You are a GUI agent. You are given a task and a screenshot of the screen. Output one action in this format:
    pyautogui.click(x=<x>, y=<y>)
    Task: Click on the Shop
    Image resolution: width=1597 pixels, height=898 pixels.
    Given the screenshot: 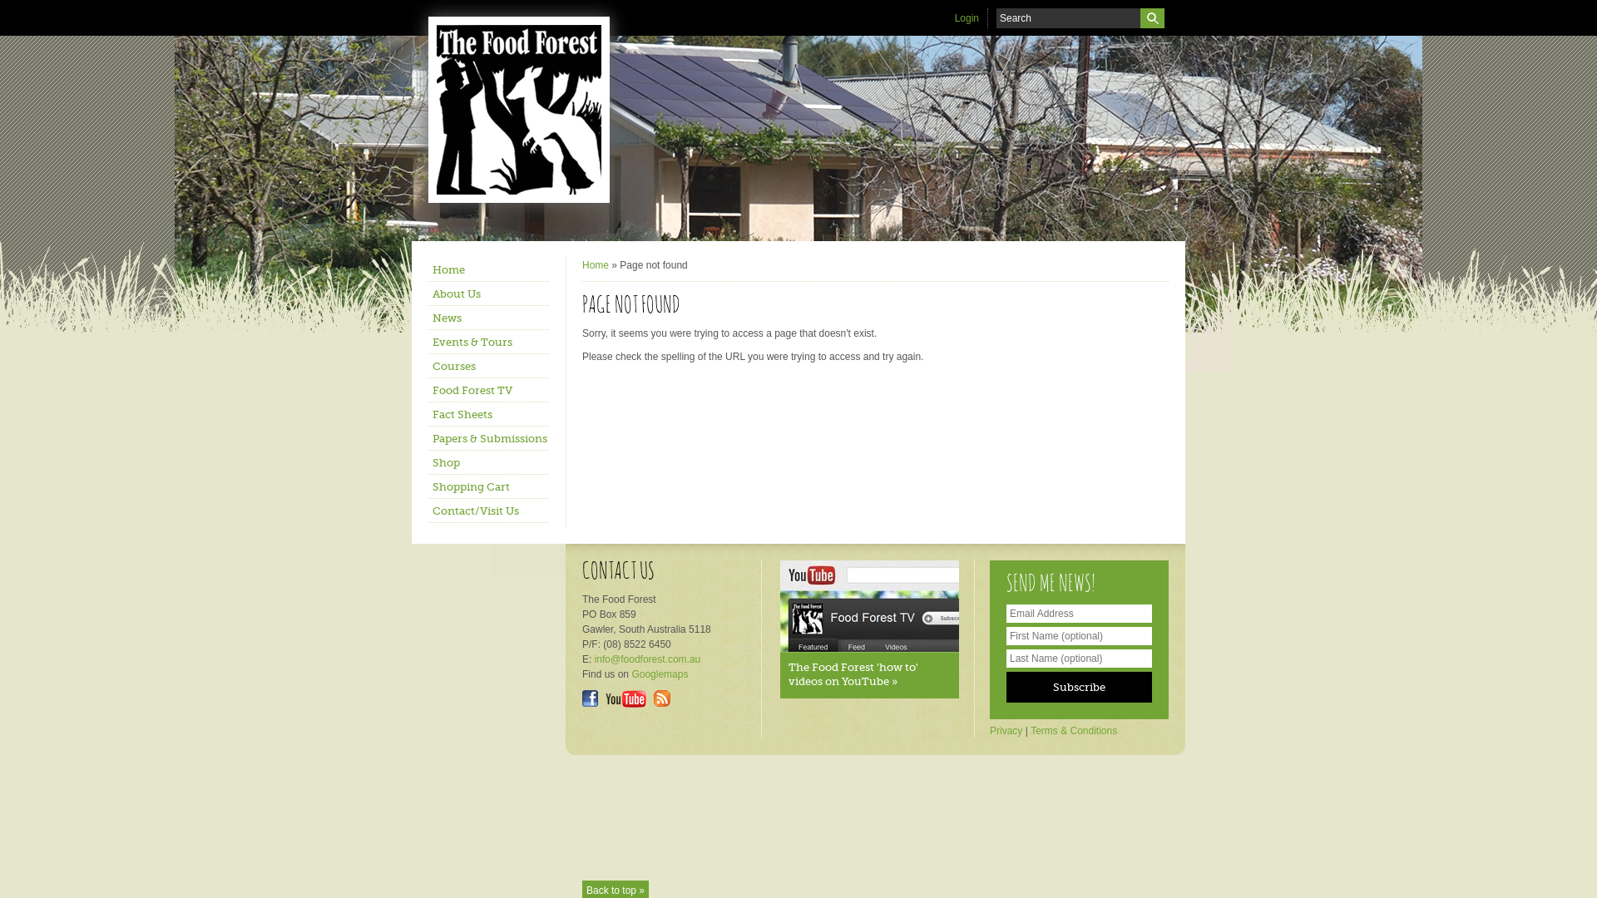 What is the action you would take?
    pyautogui.click(x=489, y=462)
    